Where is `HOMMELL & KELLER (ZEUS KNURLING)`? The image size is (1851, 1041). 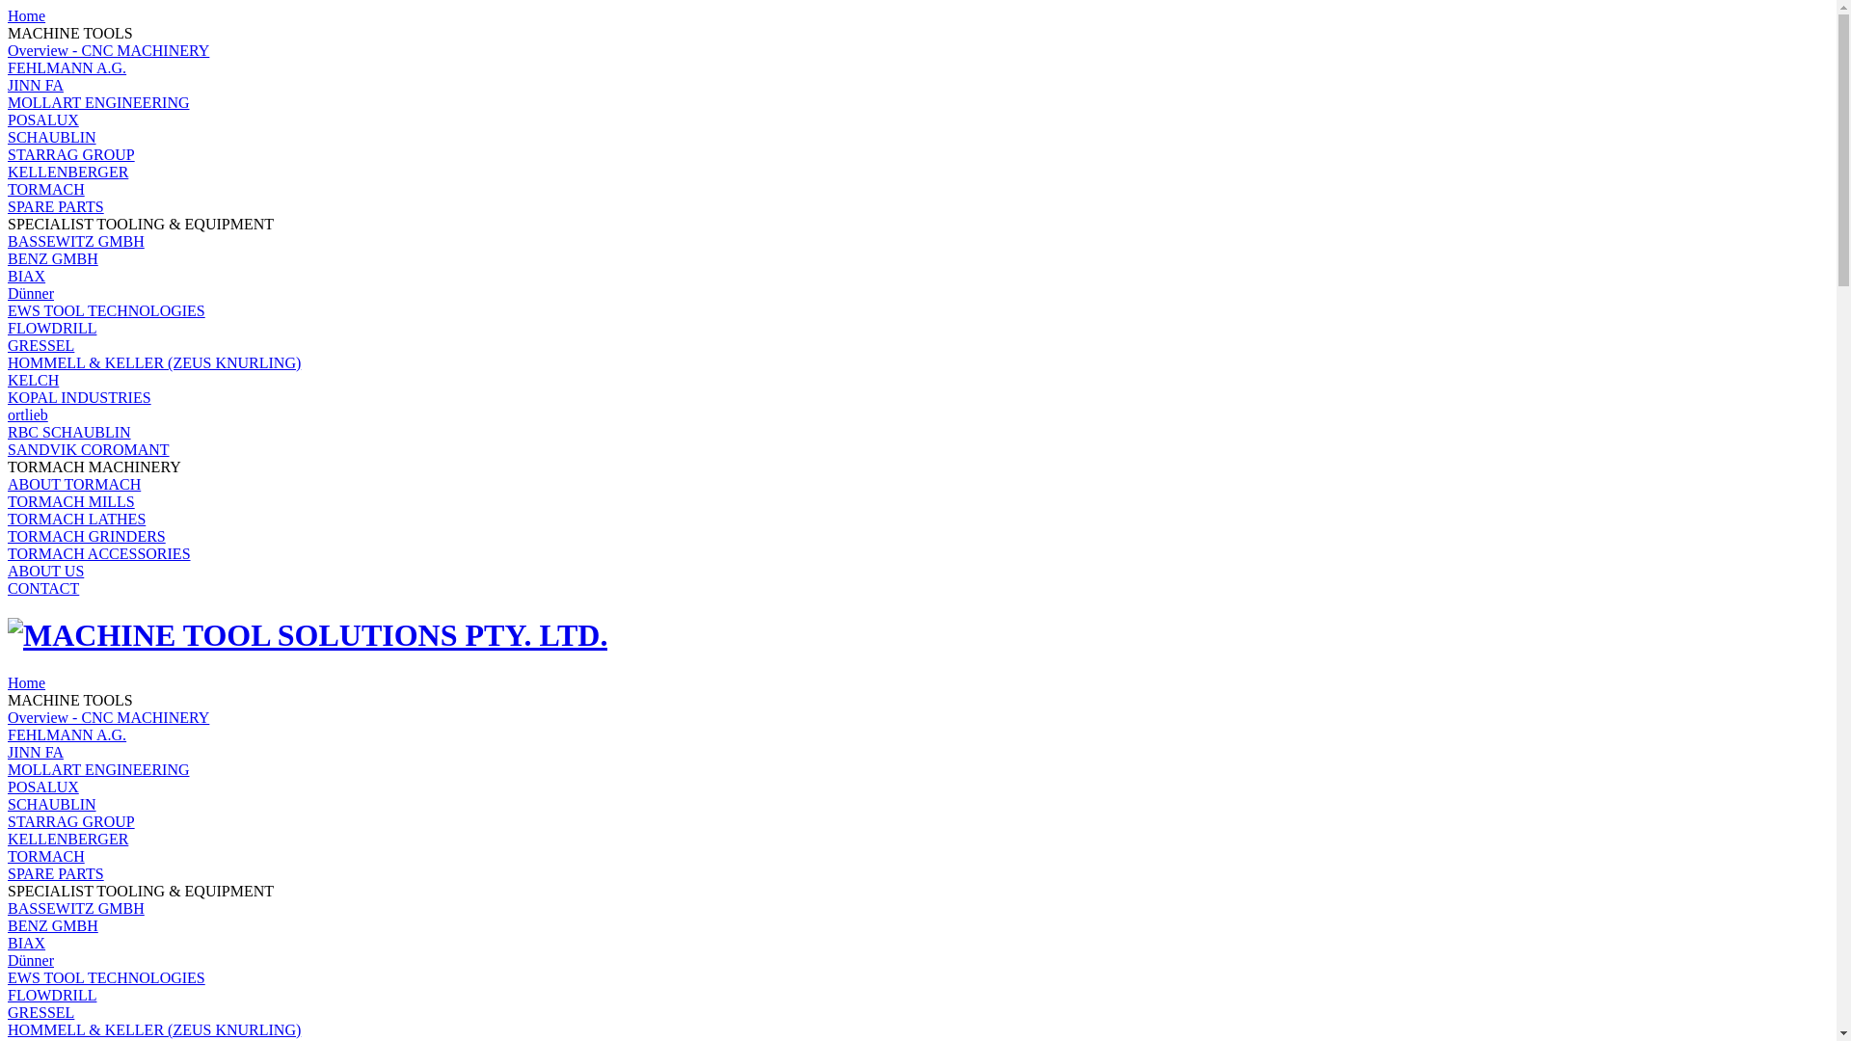 HOMMELL & KELLER (ZEUS KNURLING) is located at coordinates (154, 362).